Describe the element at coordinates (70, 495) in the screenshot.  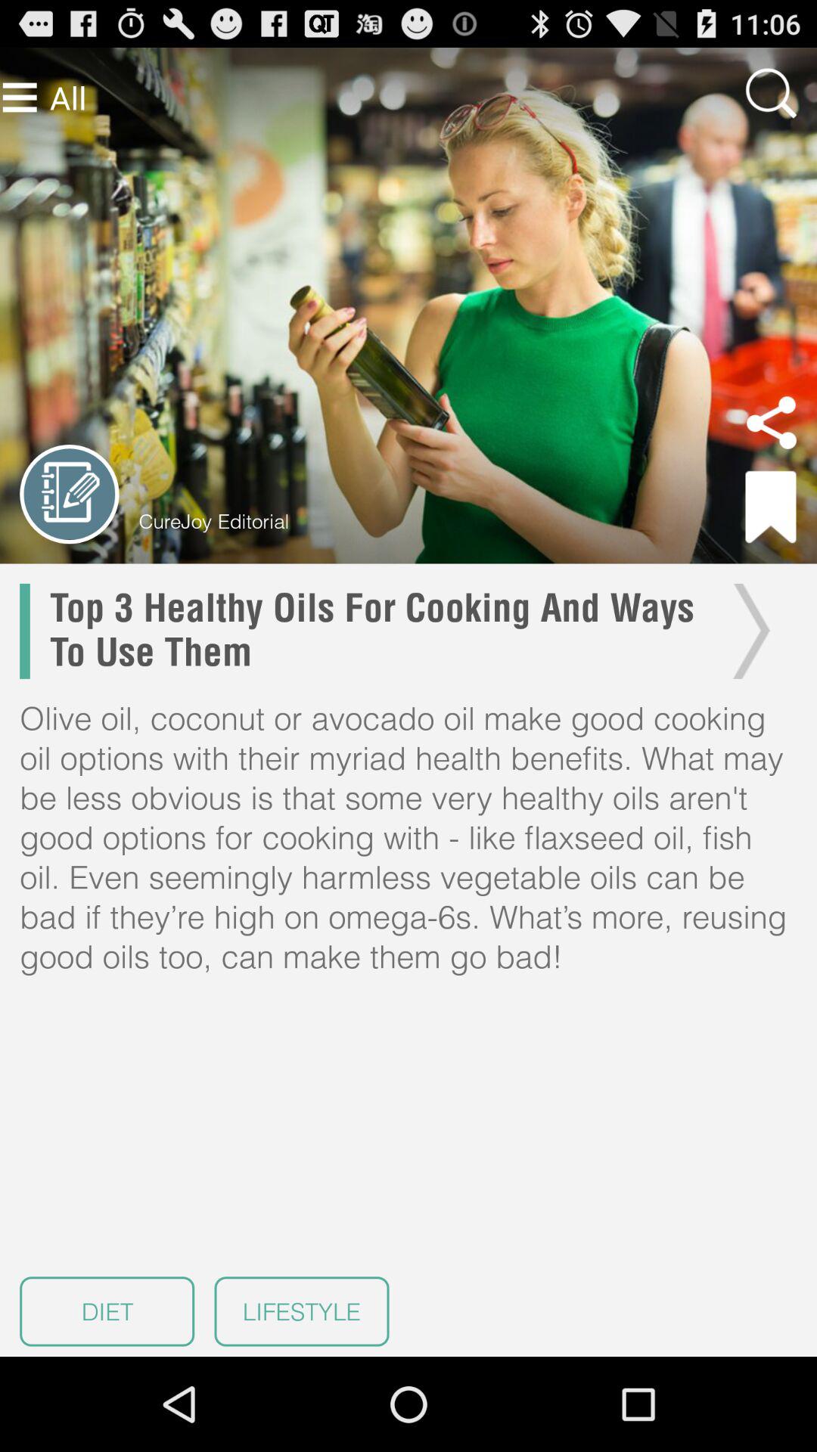
I see `edit it` at that location.